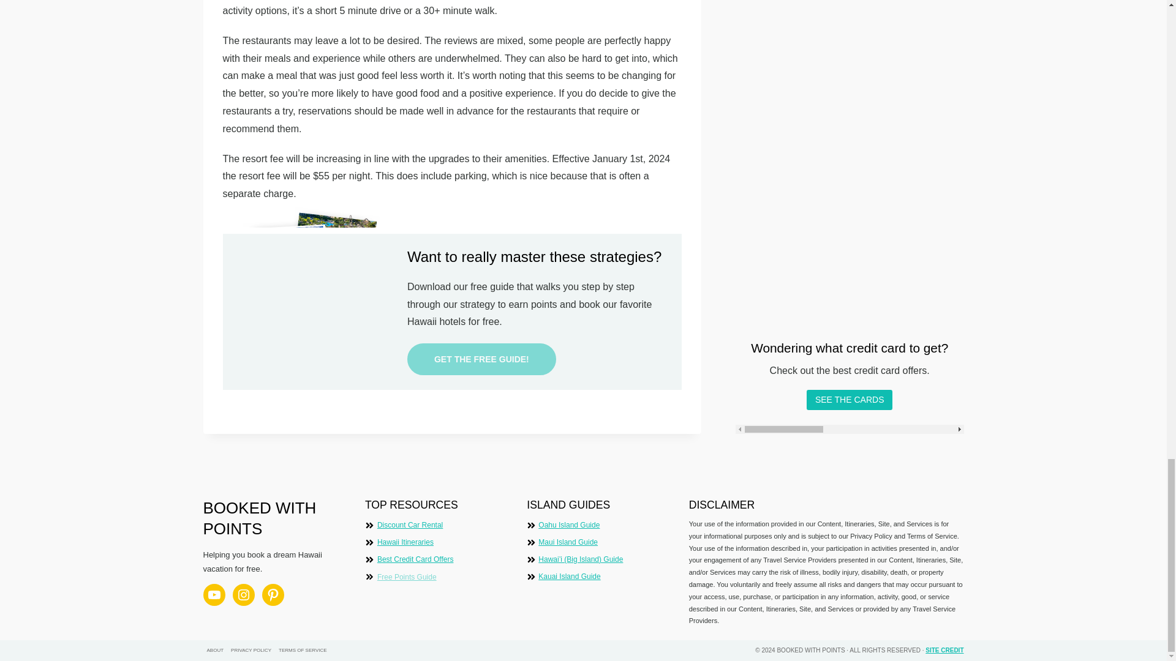 The height and width of the screenshot is (661, 1176). Describe the element at coordinates (214, 595) in the screenshot. I see `YouTube` at that location.